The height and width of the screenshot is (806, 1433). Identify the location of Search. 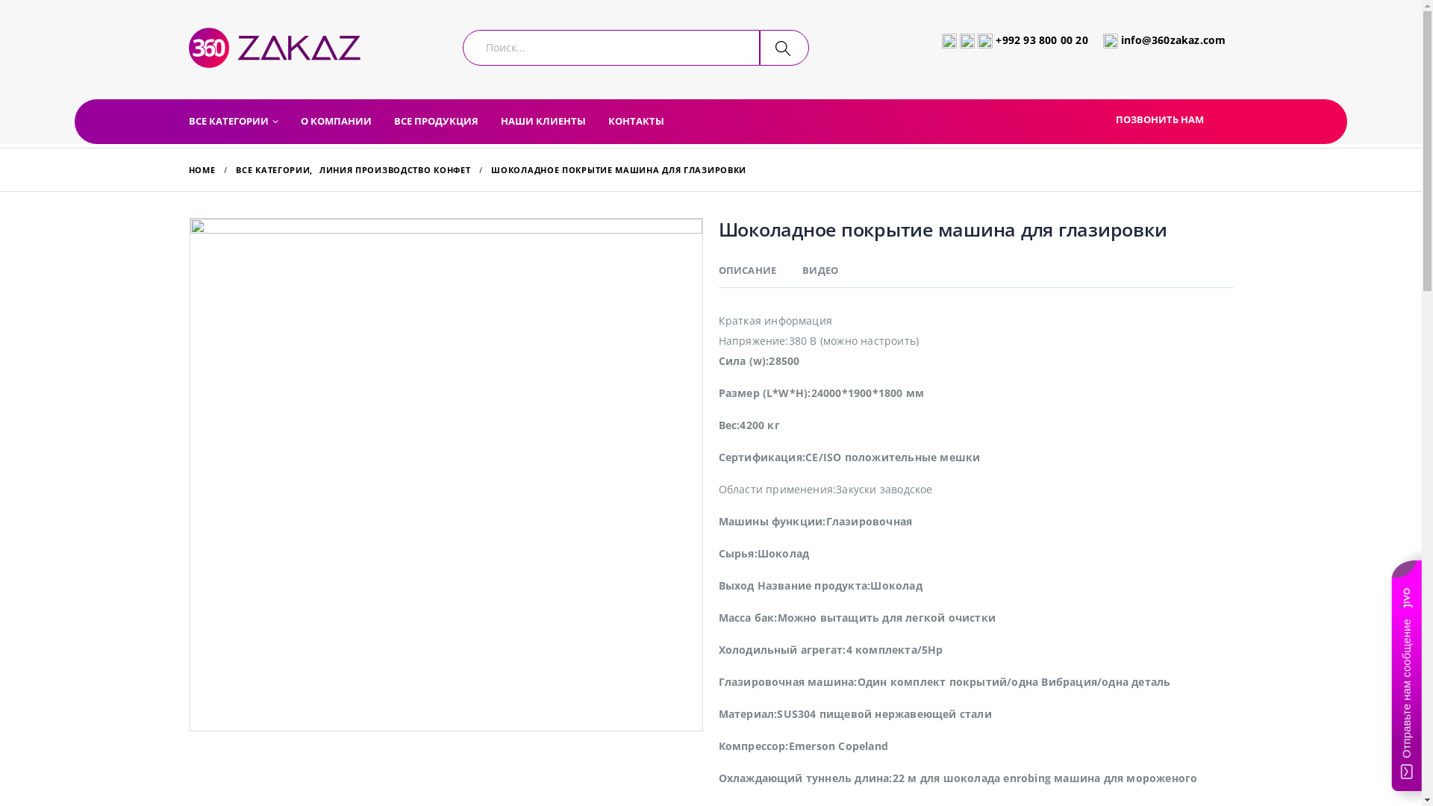
(784, 48).